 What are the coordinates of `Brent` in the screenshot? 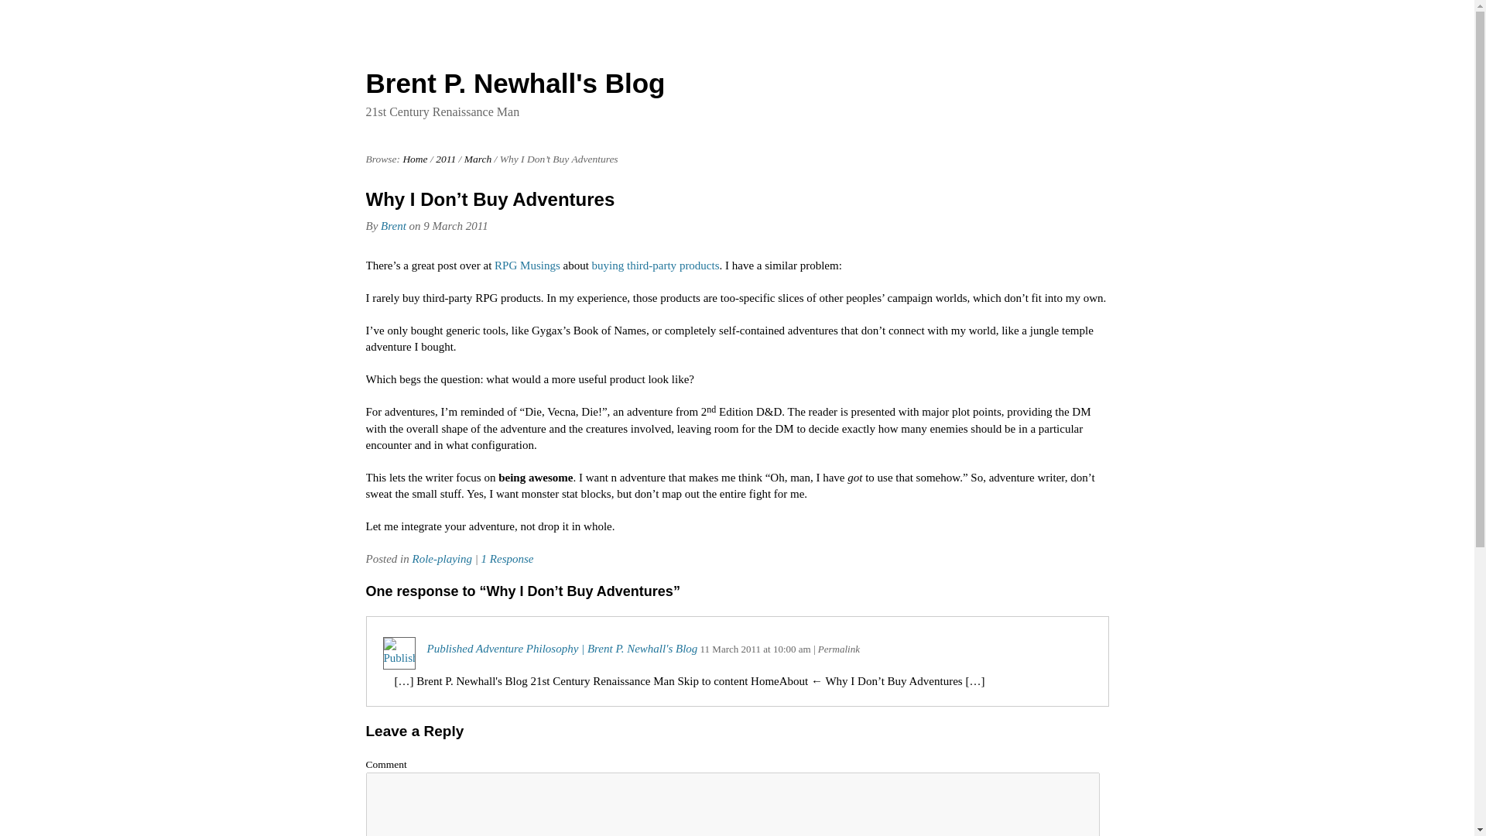 It's located at (393, 226).